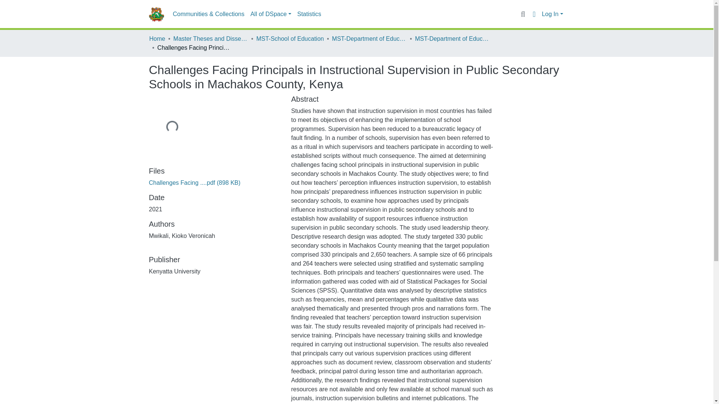 Image resolution: width=719 pixels, height=404 pixels. What do you see at coordinates (534, 14) in the screenshot?
I see `Language switch` at bounding box center [534, 14].